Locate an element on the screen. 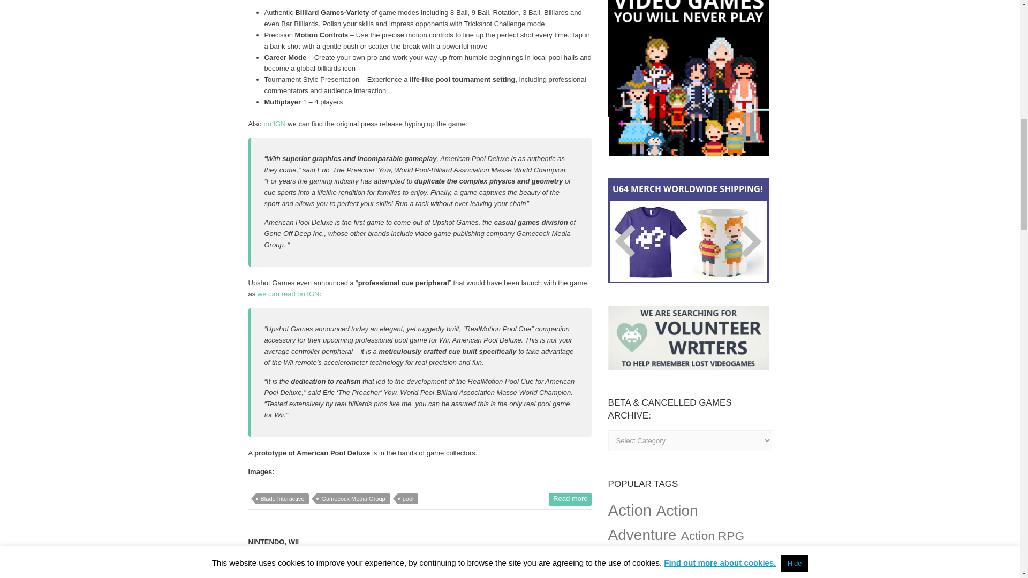 The image size is (1028, 578). Gamecock Media Group is located at coordinates (353, 499).